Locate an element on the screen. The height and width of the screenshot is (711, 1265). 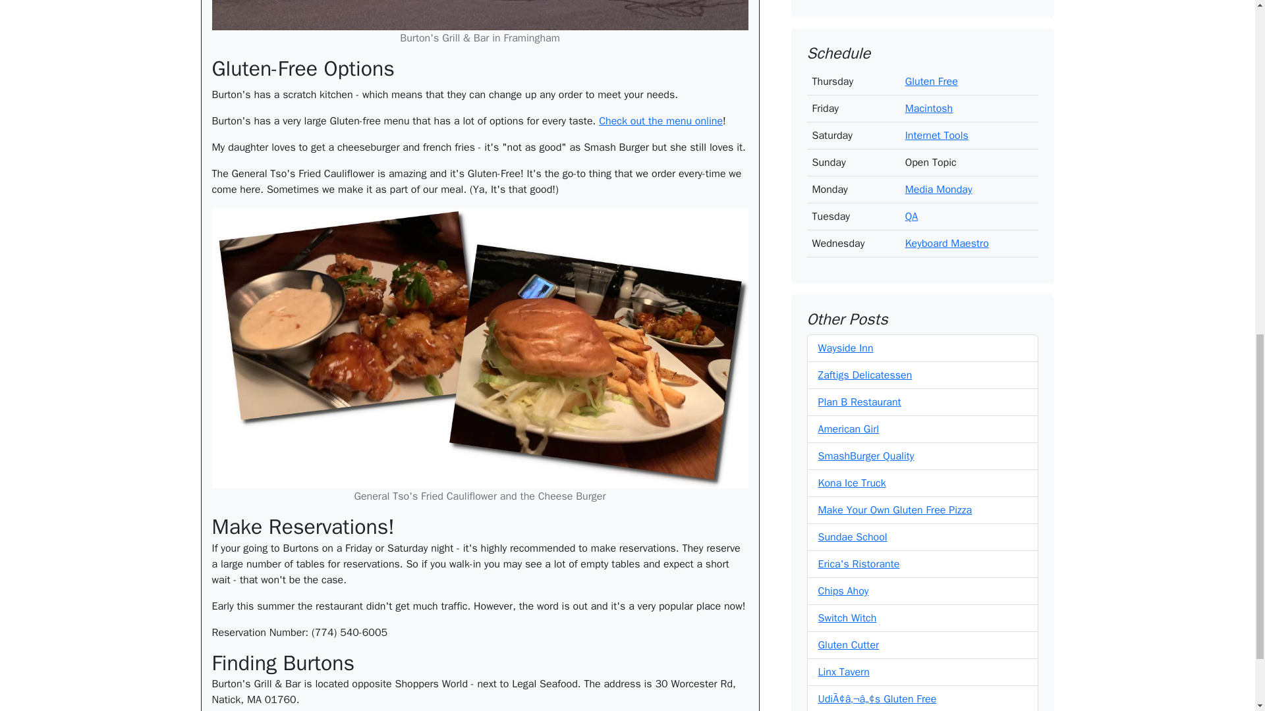
Fire Dough Kitchen is located at coordinates (862, 463).